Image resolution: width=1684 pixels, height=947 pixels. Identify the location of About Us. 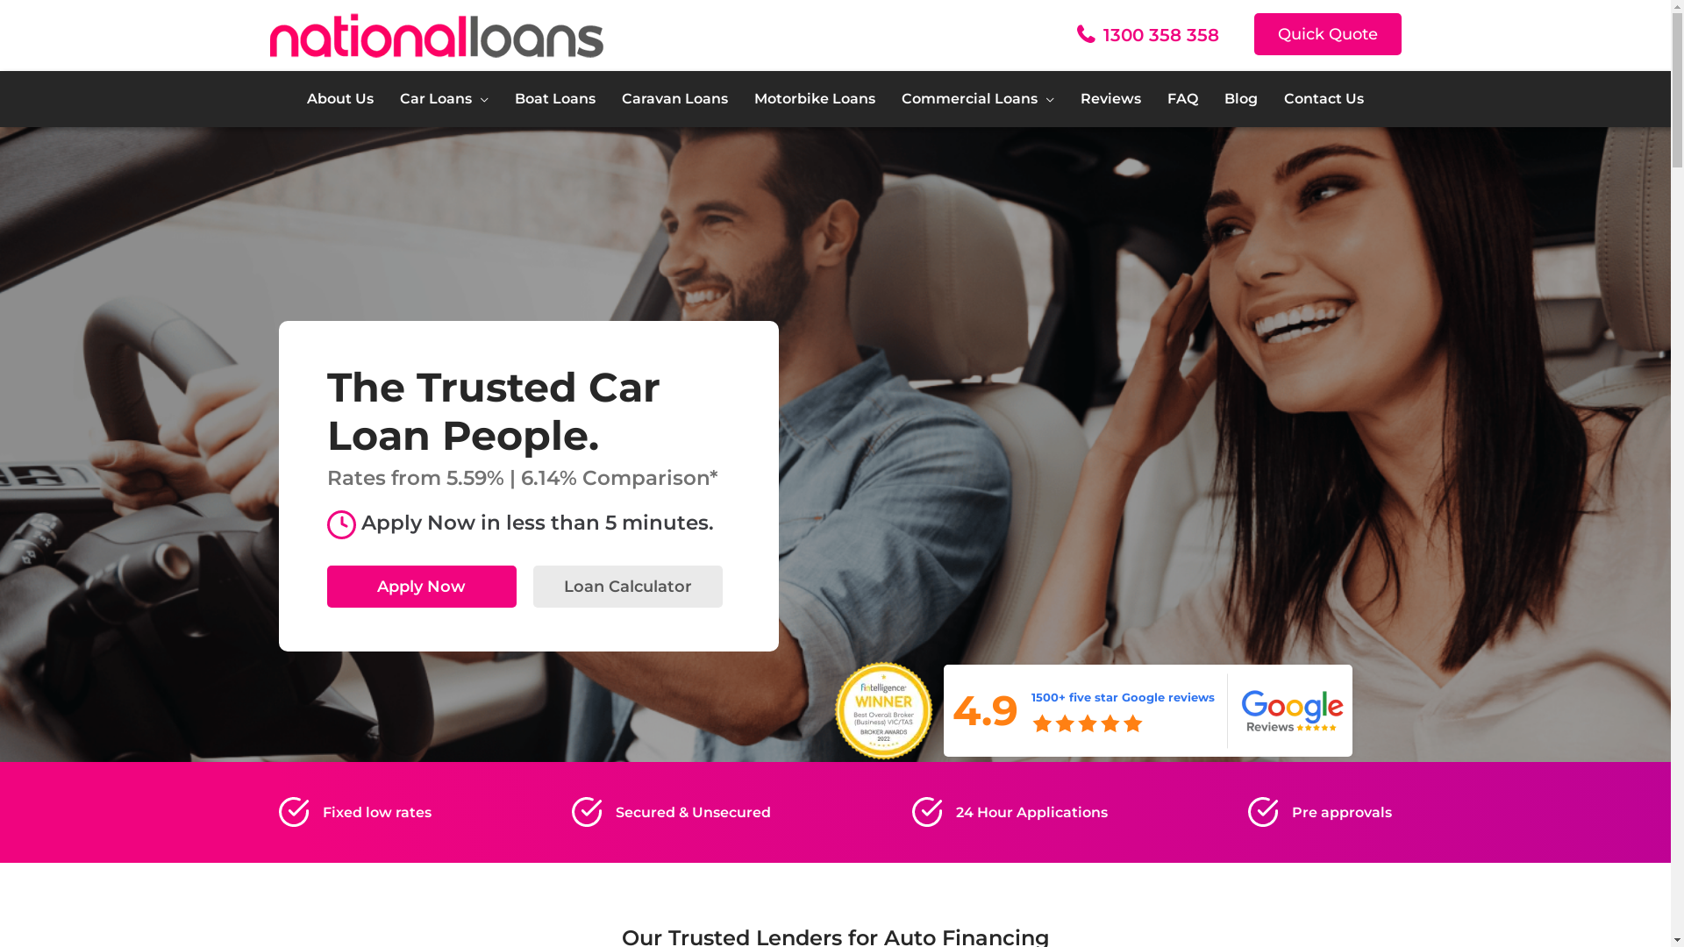
(347, 99).